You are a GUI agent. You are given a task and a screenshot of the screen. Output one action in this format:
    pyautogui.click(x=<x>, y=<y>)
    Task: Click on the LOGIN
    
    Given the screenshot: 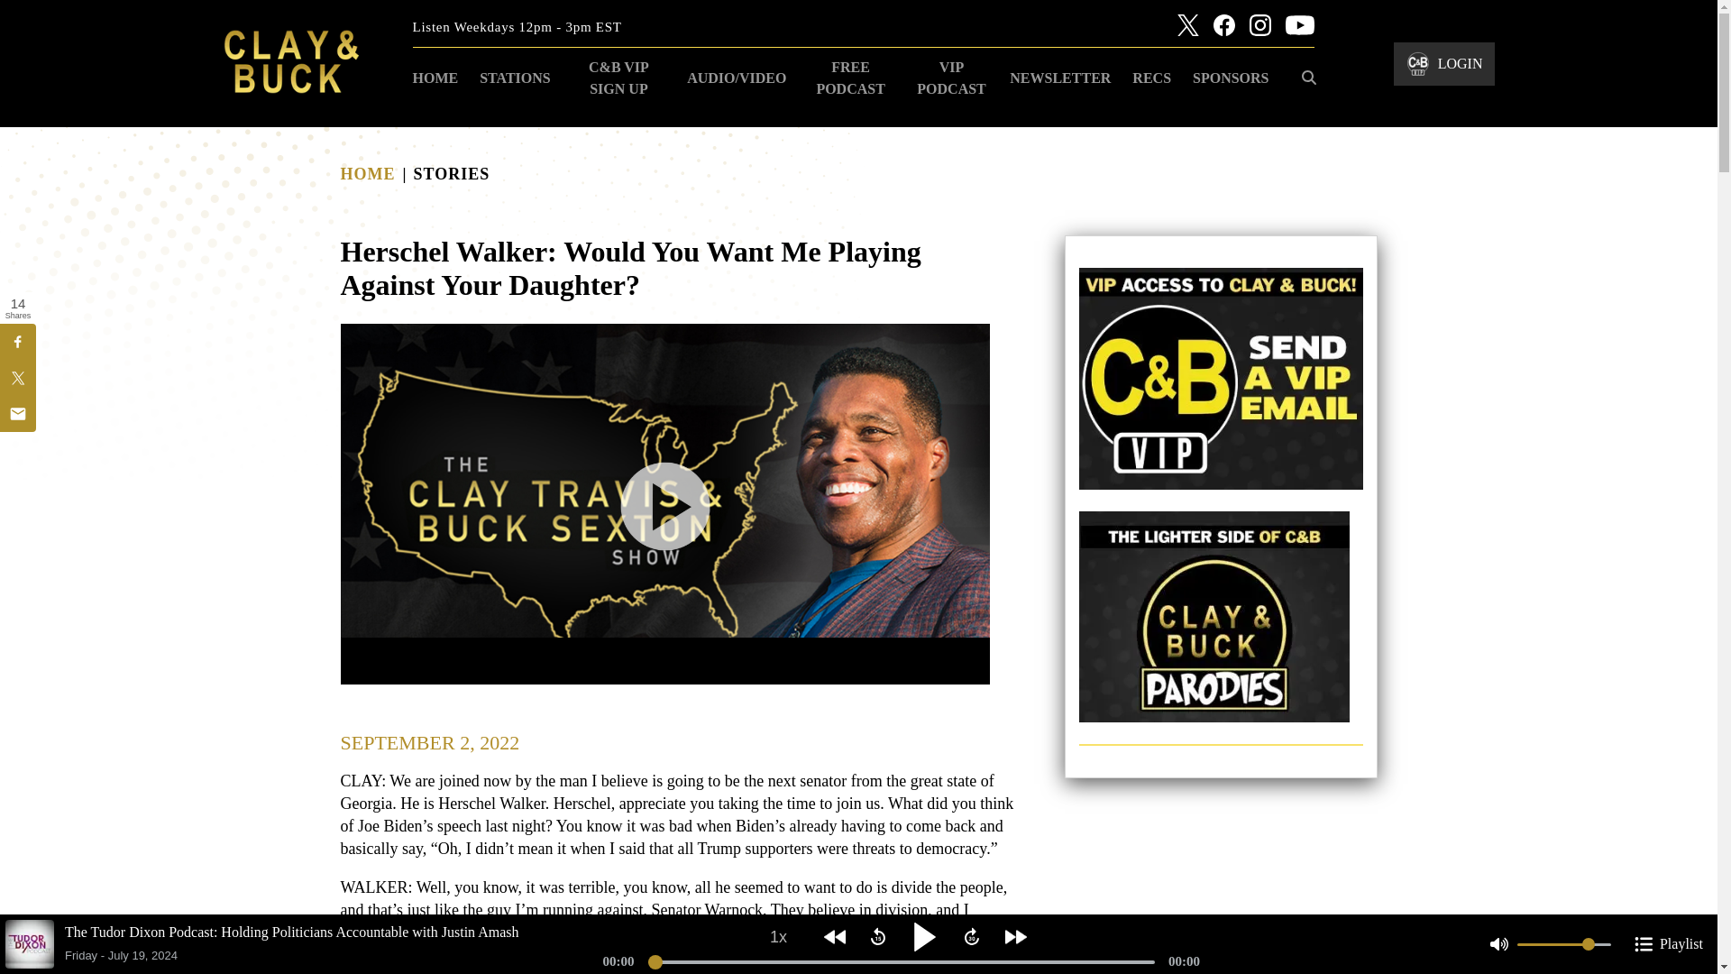 What is the action you would take?
    pyautogui.click(x=1444, y=63)
    